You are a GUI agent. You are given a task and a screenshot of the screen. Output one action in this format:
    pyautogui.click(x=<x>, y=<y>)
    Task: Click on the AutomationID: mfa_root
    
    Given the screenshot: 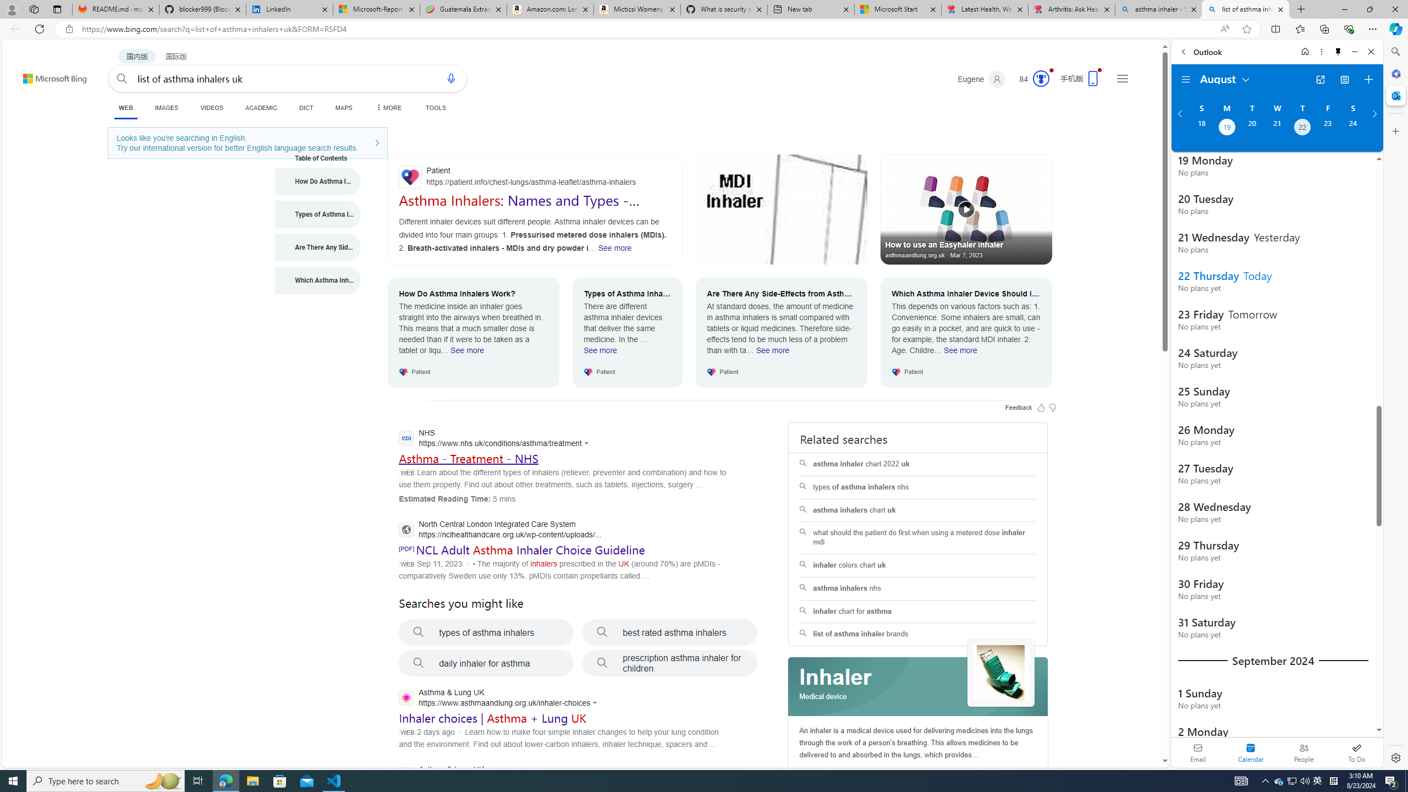 What is the action you would take?
    pyautogui.click(x=1123, y=728)
    